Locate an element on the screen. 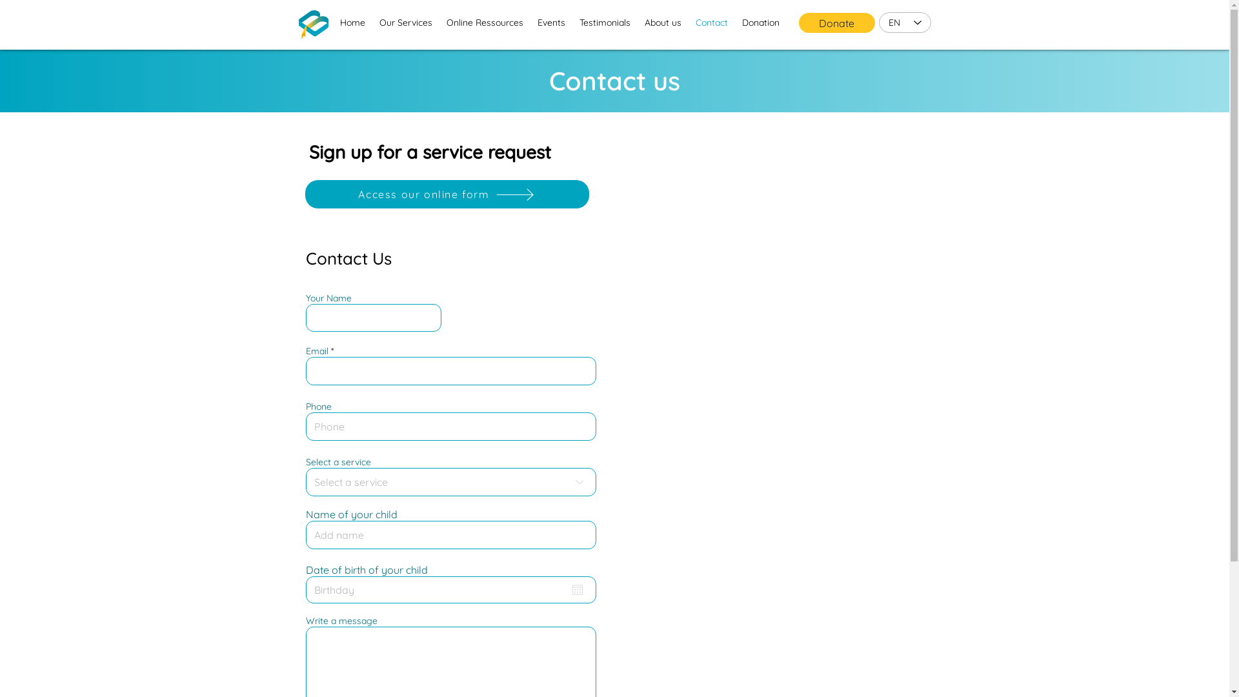 The height and width of the screenshot is (697, 1239). Access our online form is located at coordinates (447, 194).